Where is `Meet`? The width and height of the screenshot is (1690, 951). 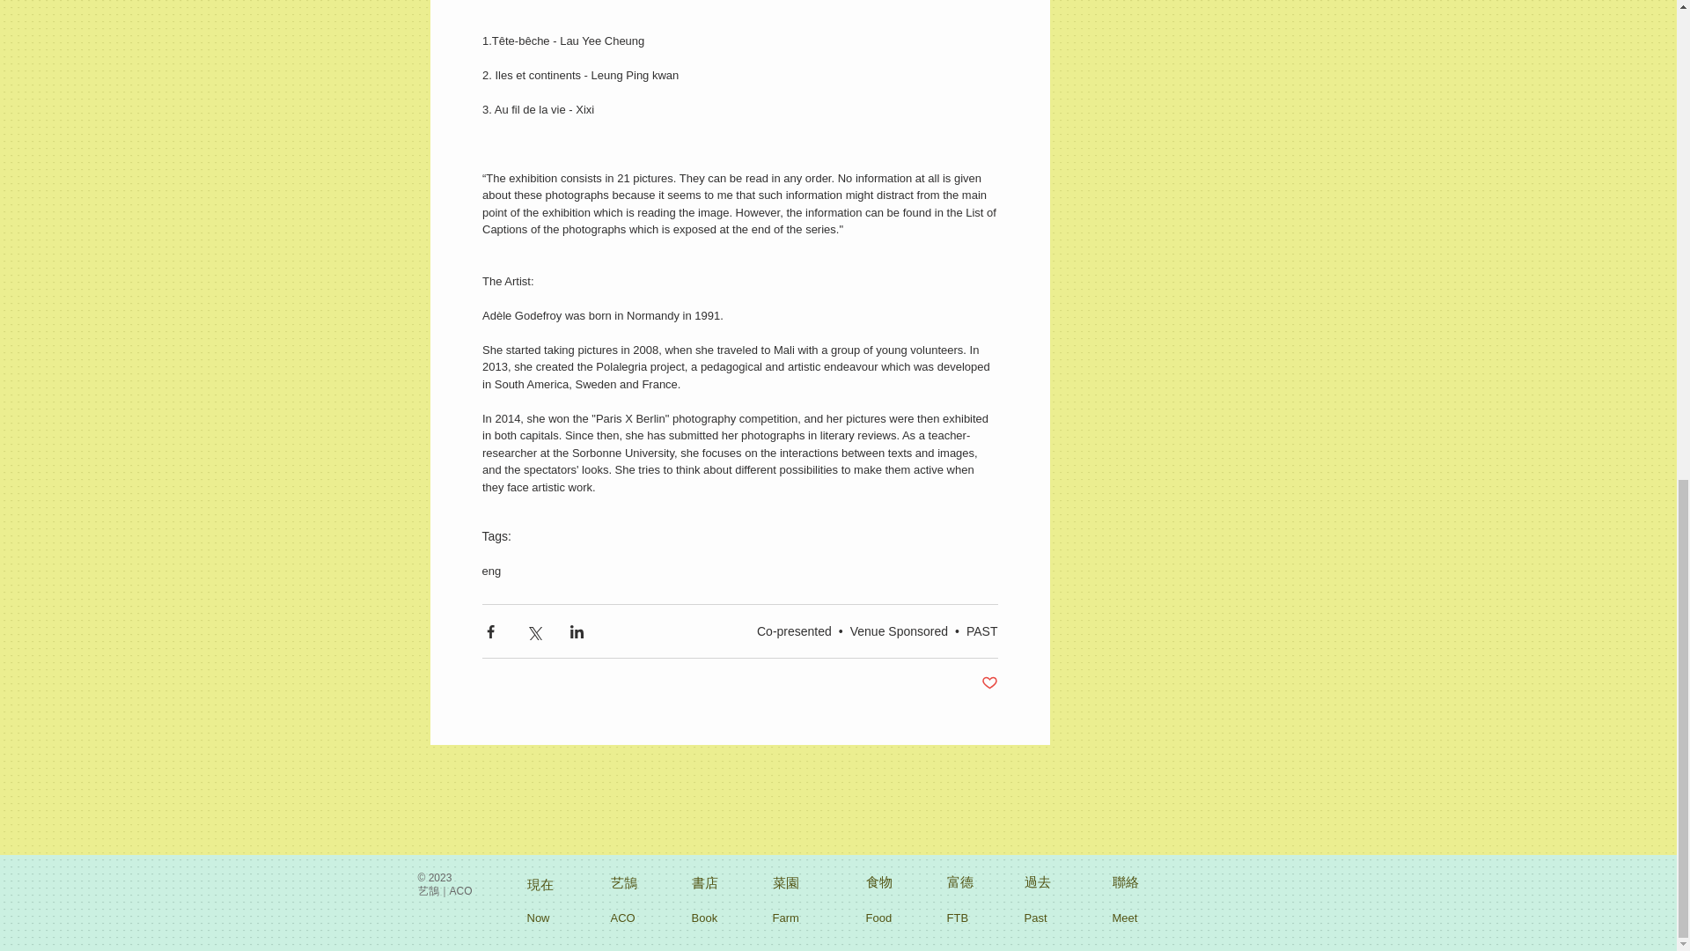
Meet is located at coordinates (1129, 918).